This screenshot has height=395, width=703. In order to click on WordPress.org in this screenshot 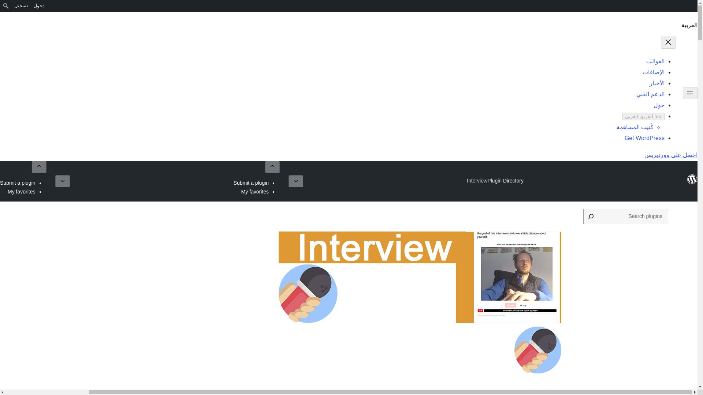, I will do `click(692, 183)`.